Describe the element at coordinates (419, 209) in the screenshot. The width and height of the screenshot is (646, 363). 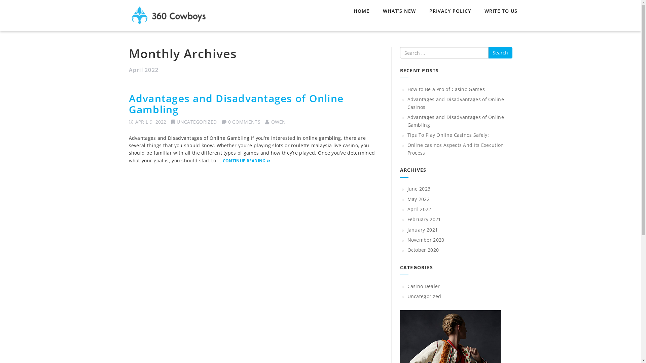
I see `April 2022` at that location.